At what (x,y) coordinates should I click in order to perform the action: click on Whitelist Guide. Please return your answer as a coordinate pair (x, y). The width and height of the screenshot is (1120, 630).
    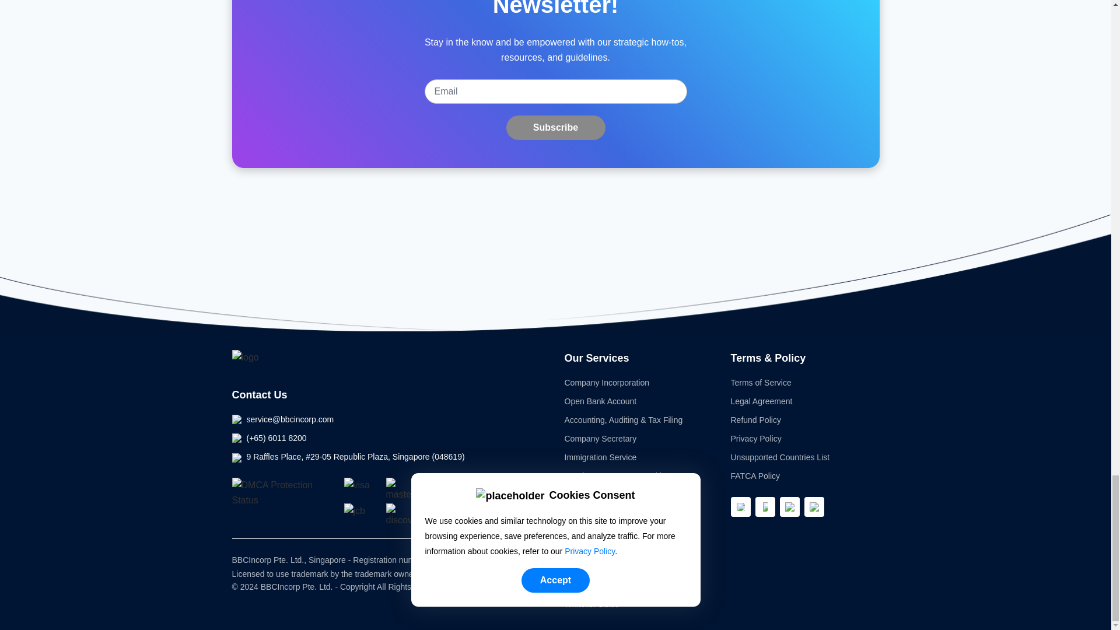
    Looking at the image, I should click on (591, 604).